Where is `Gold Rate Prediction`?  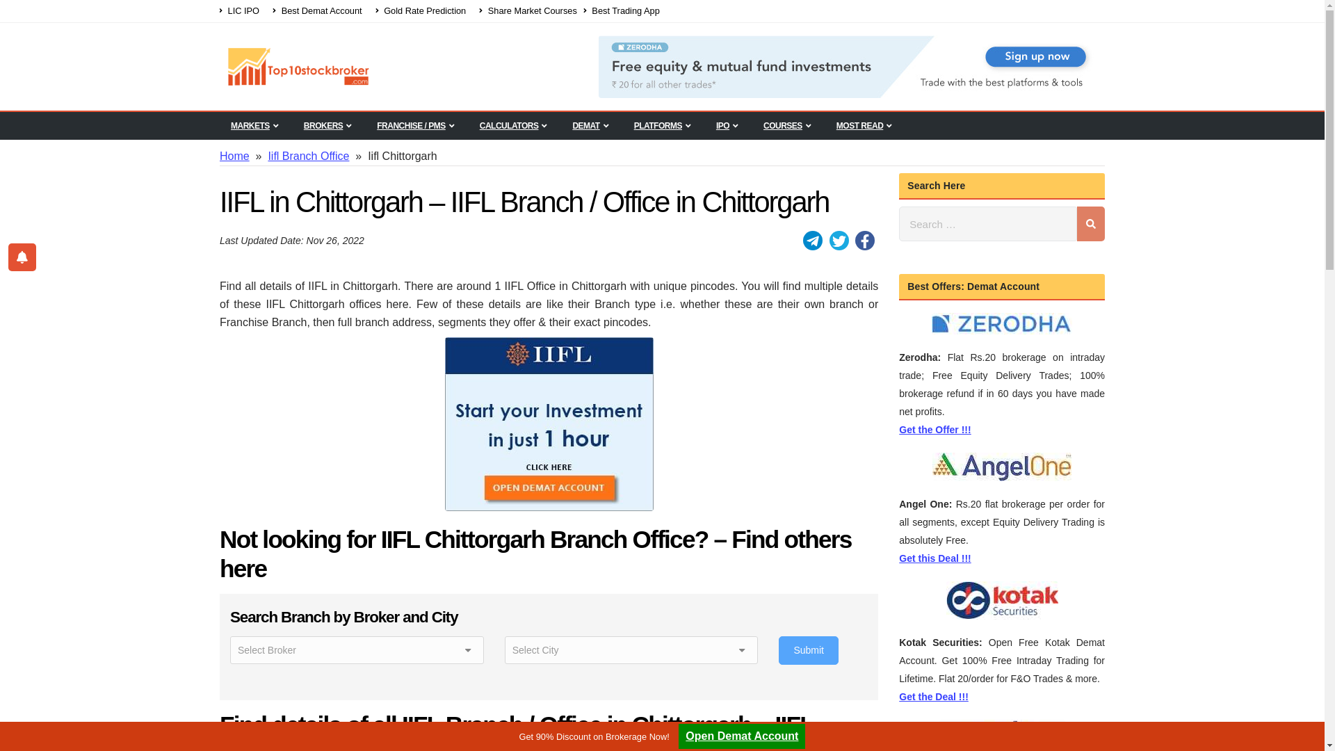
Gold Rate Prediction is located at coordinates (421, 12).